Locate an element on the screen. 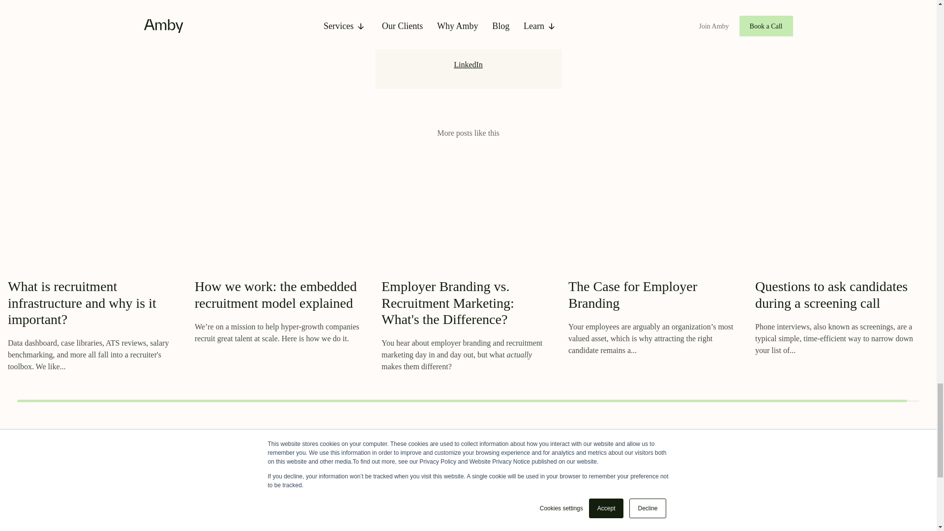 The image size is (944, 531). What is recruitment infrastructure and why is it important? is located at coordinates (82, 303).